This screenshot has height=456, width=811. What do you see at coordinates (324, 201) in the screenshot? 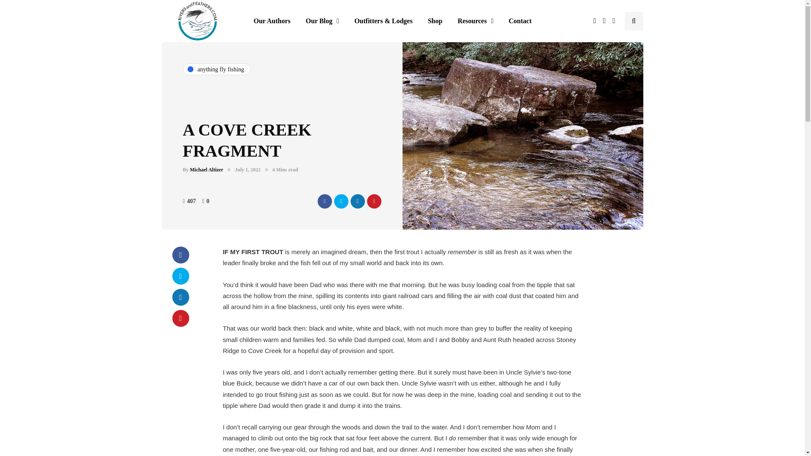
I see `Share with Facebook` at bounding box center [324, 201].